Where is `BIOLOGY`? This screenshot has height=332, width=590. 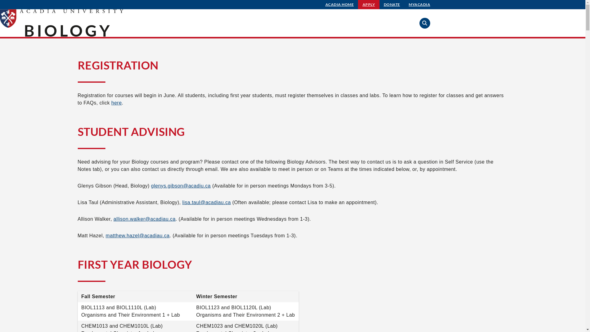 BIOLOGY is located at coordinates (68, 30).